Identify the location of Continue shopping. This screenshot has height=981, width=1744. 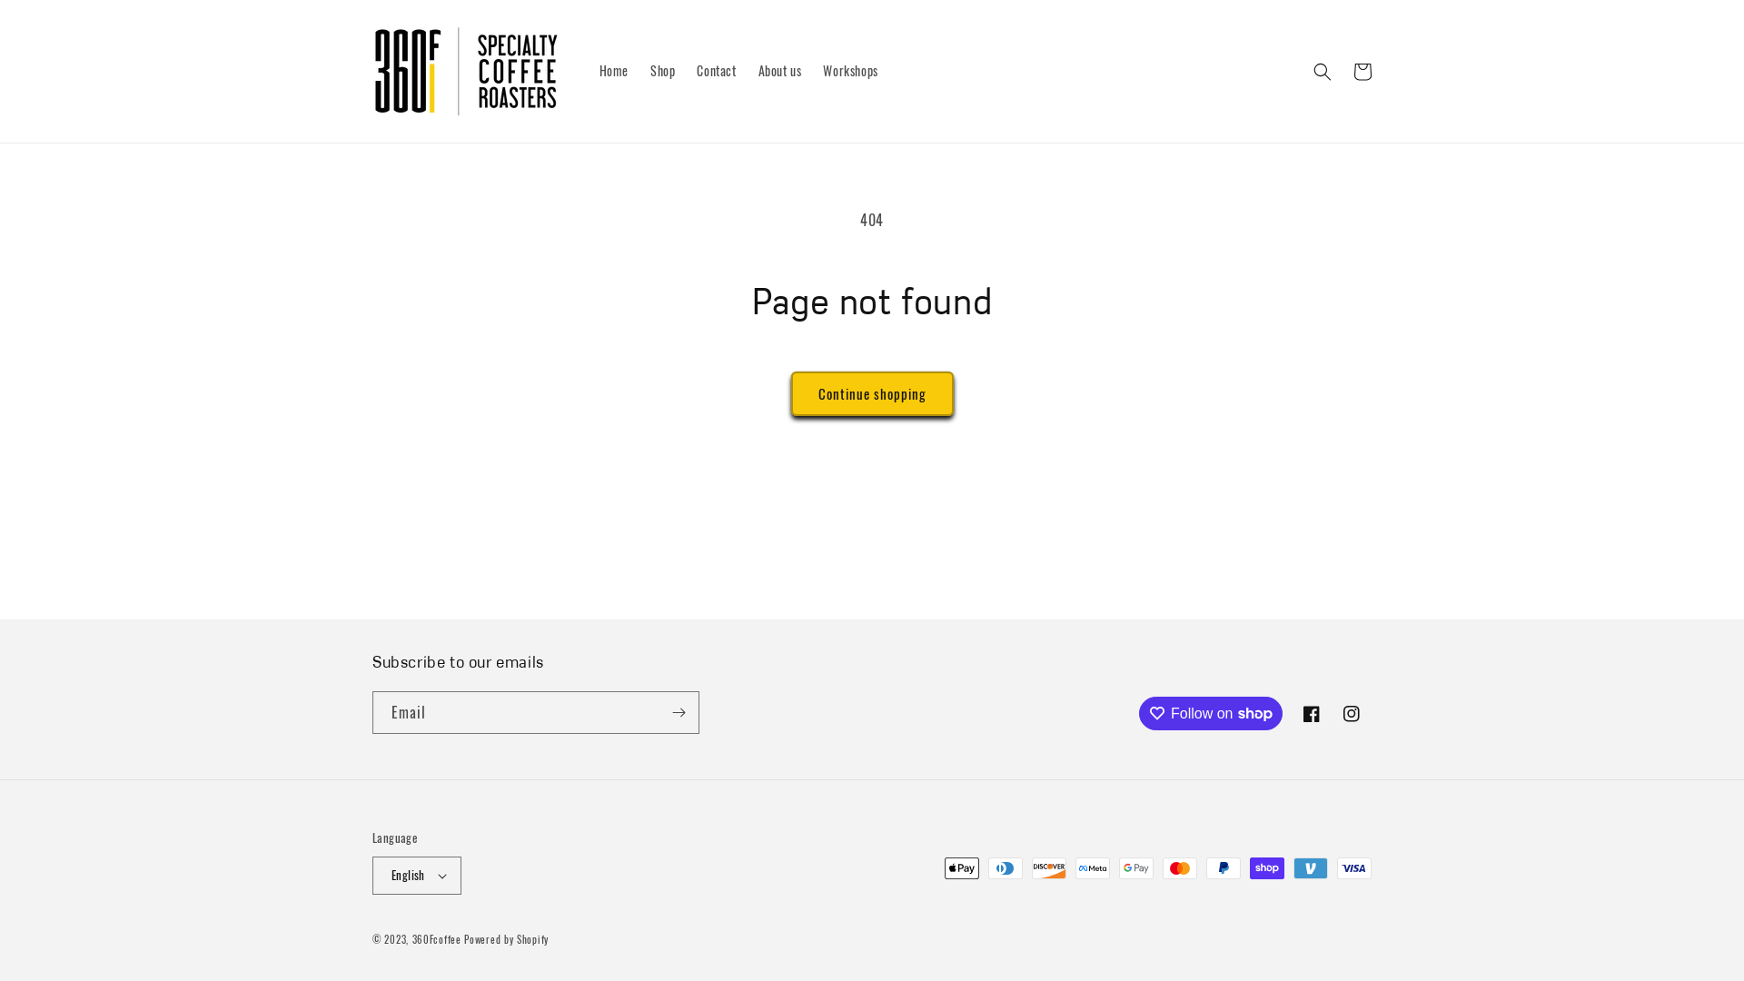
(872, 394).